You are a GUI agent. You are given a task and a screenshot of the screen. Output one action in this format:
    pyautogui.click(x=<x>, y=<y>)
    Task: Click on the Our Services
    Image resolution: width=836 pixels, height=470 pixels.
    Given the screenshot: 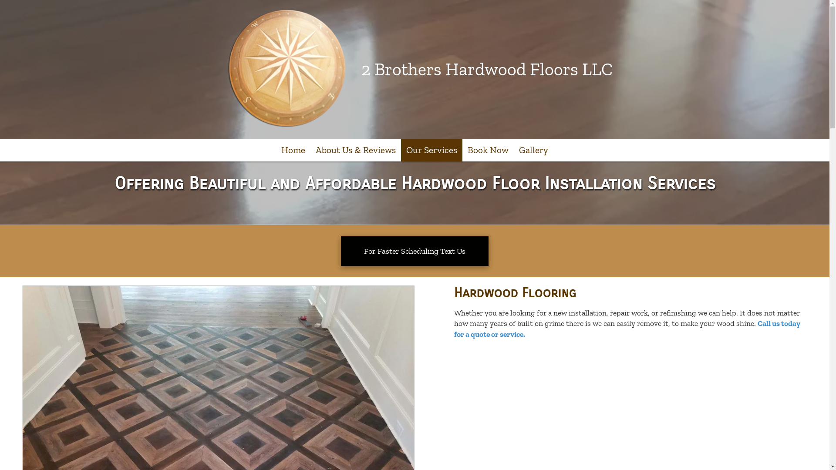 What is the action you would take?
    pyautogui.click(x=432, y=151)
    